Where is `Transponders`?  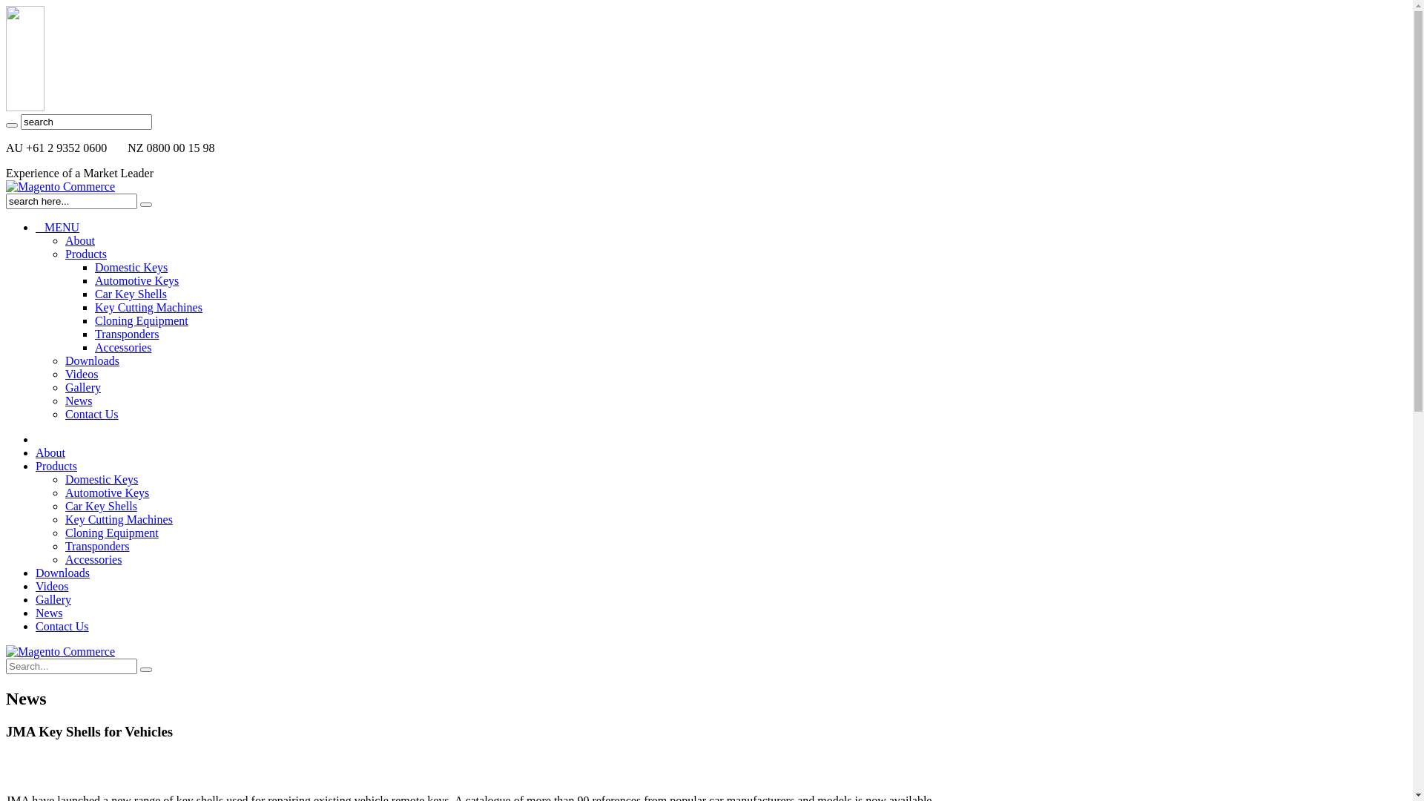 Transponders is located at coordinates (128, 334).